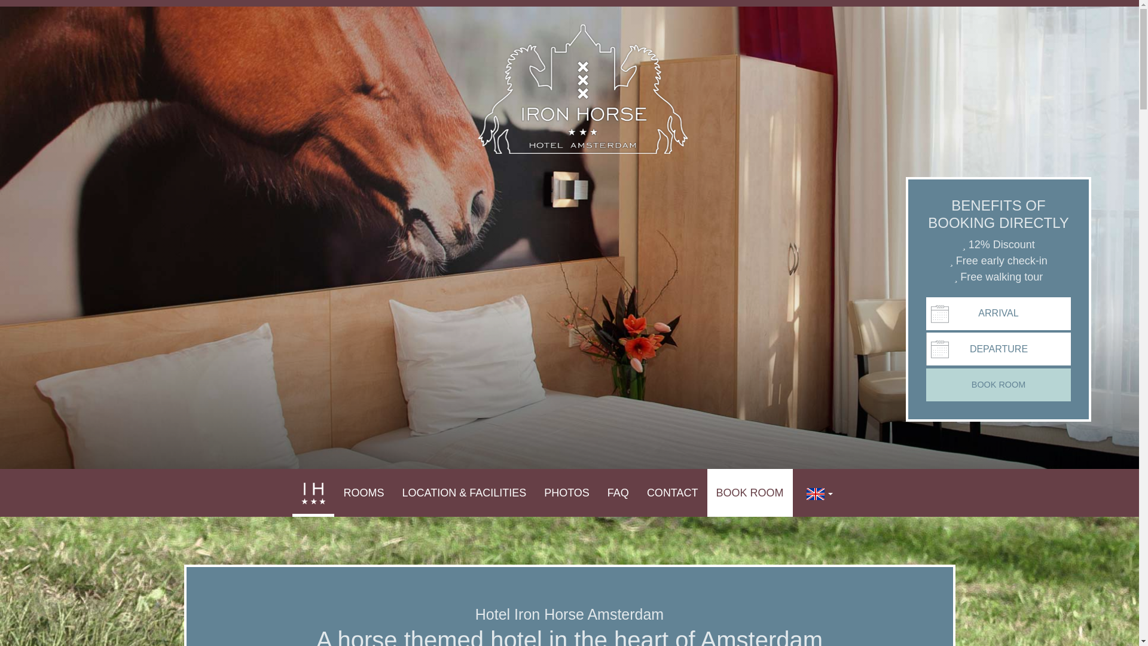  Describe the element at coordinates (816, 494) in the screenshot. I see `English` at that location.